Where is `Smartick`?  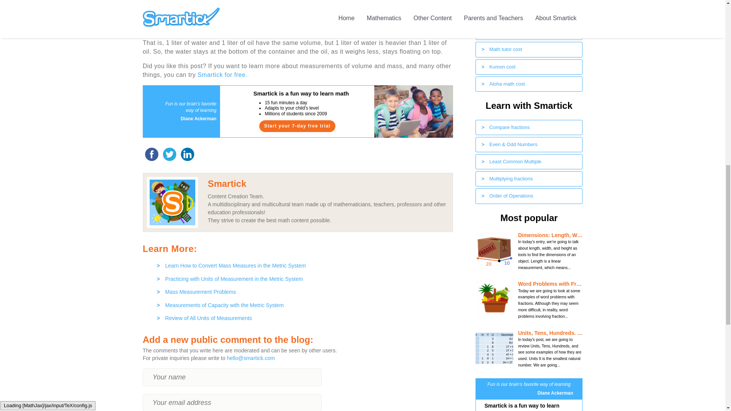
Smartick is located at coordinates (227, 183).